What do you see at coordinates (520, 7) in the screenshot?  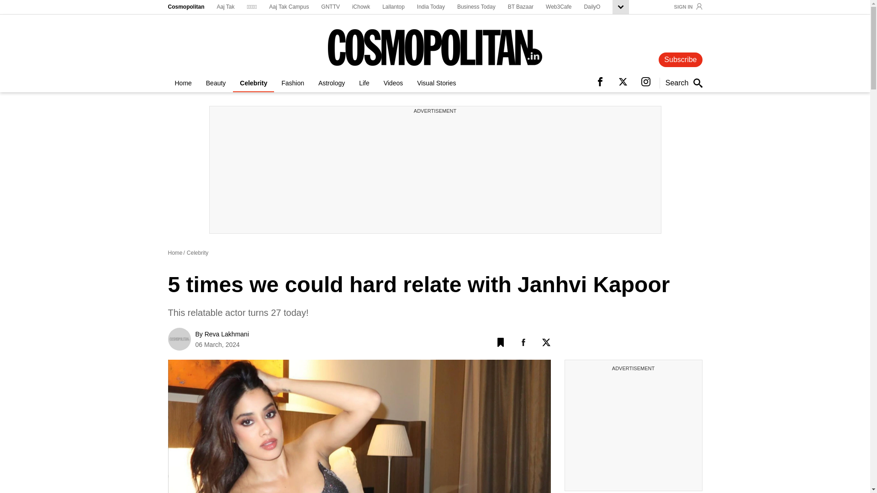 I see `BT Bazaar` at bounding box center [520, 7].